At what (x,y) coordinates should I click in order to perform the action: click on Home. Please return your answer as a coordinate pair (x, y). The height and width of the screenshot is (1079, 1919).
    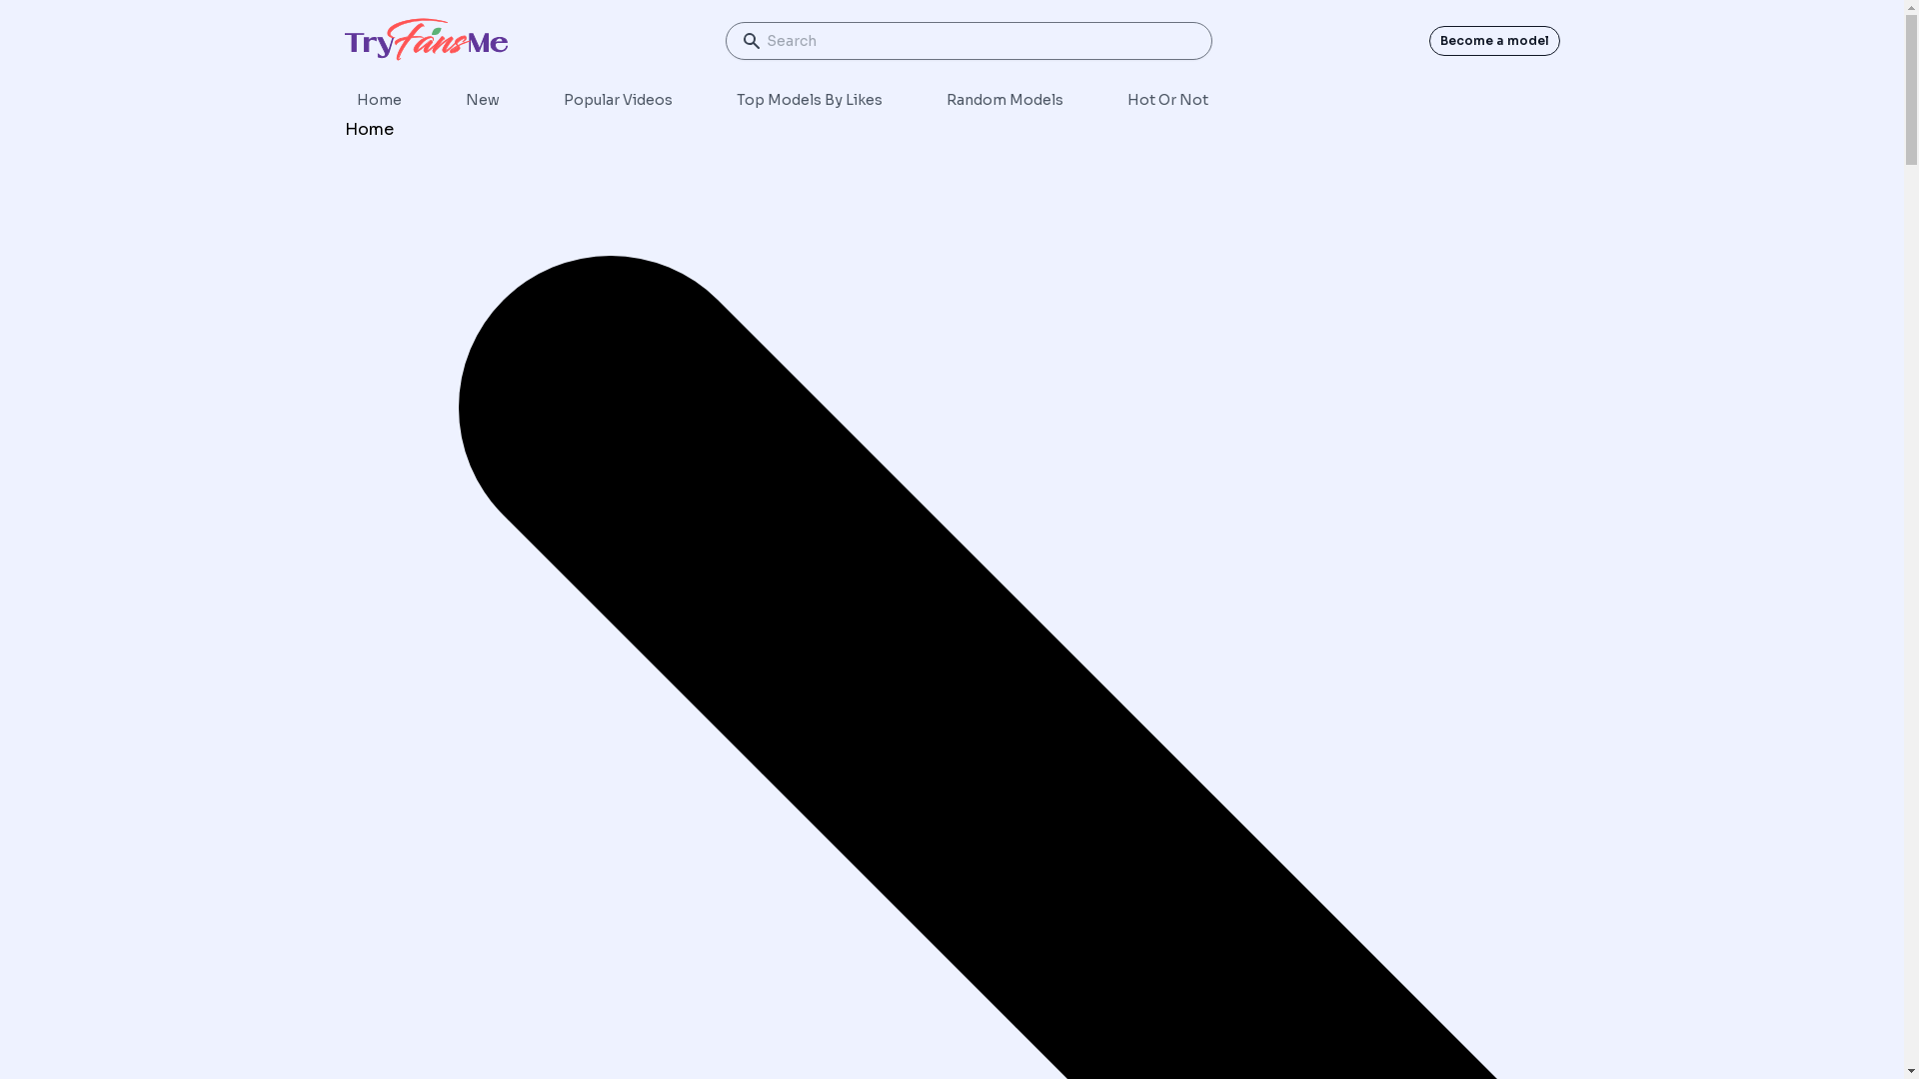
    Looking at the image, I should click on (368, 129).